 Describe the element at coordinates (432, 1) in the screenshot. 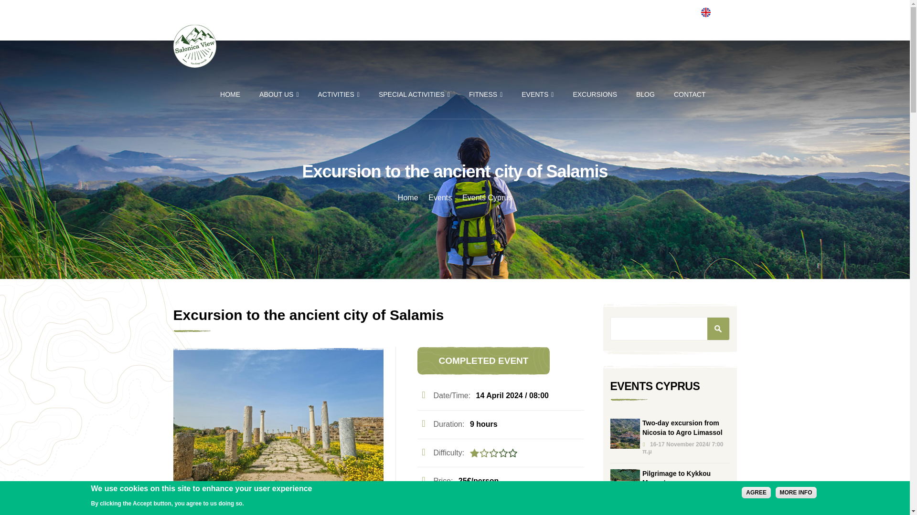

I see `Skip to main content` at that location.